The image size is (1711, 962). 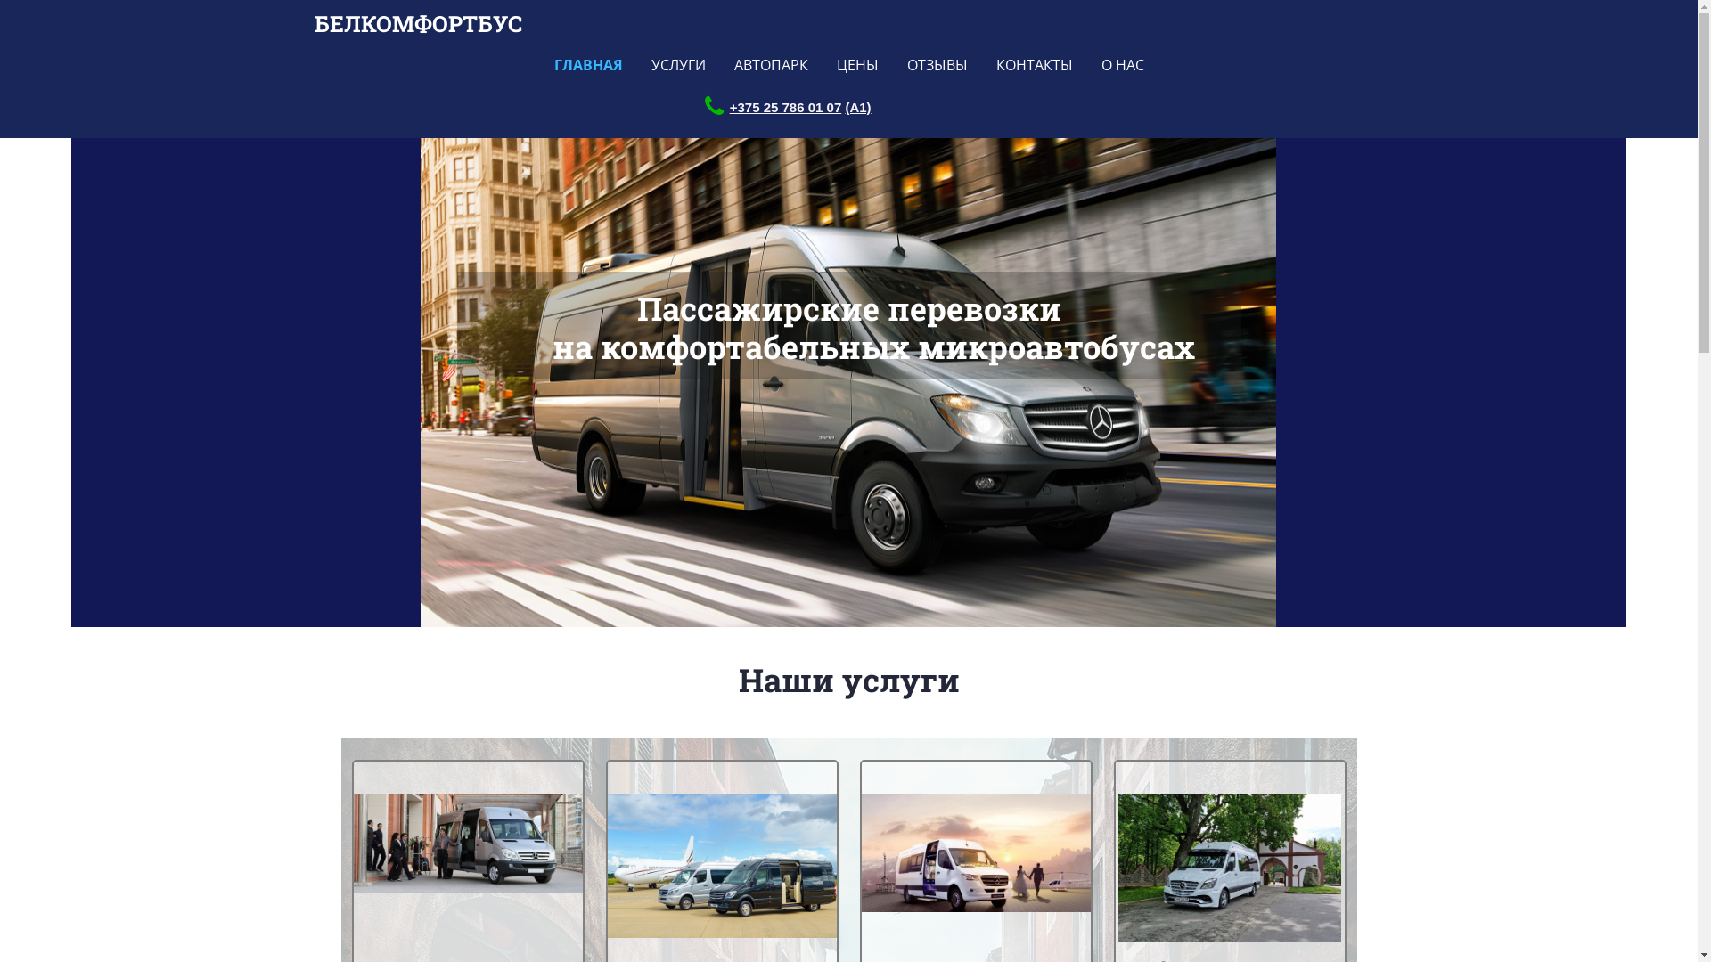 I want to click on +375 25 786 01 07, so click(x=786, y=107).